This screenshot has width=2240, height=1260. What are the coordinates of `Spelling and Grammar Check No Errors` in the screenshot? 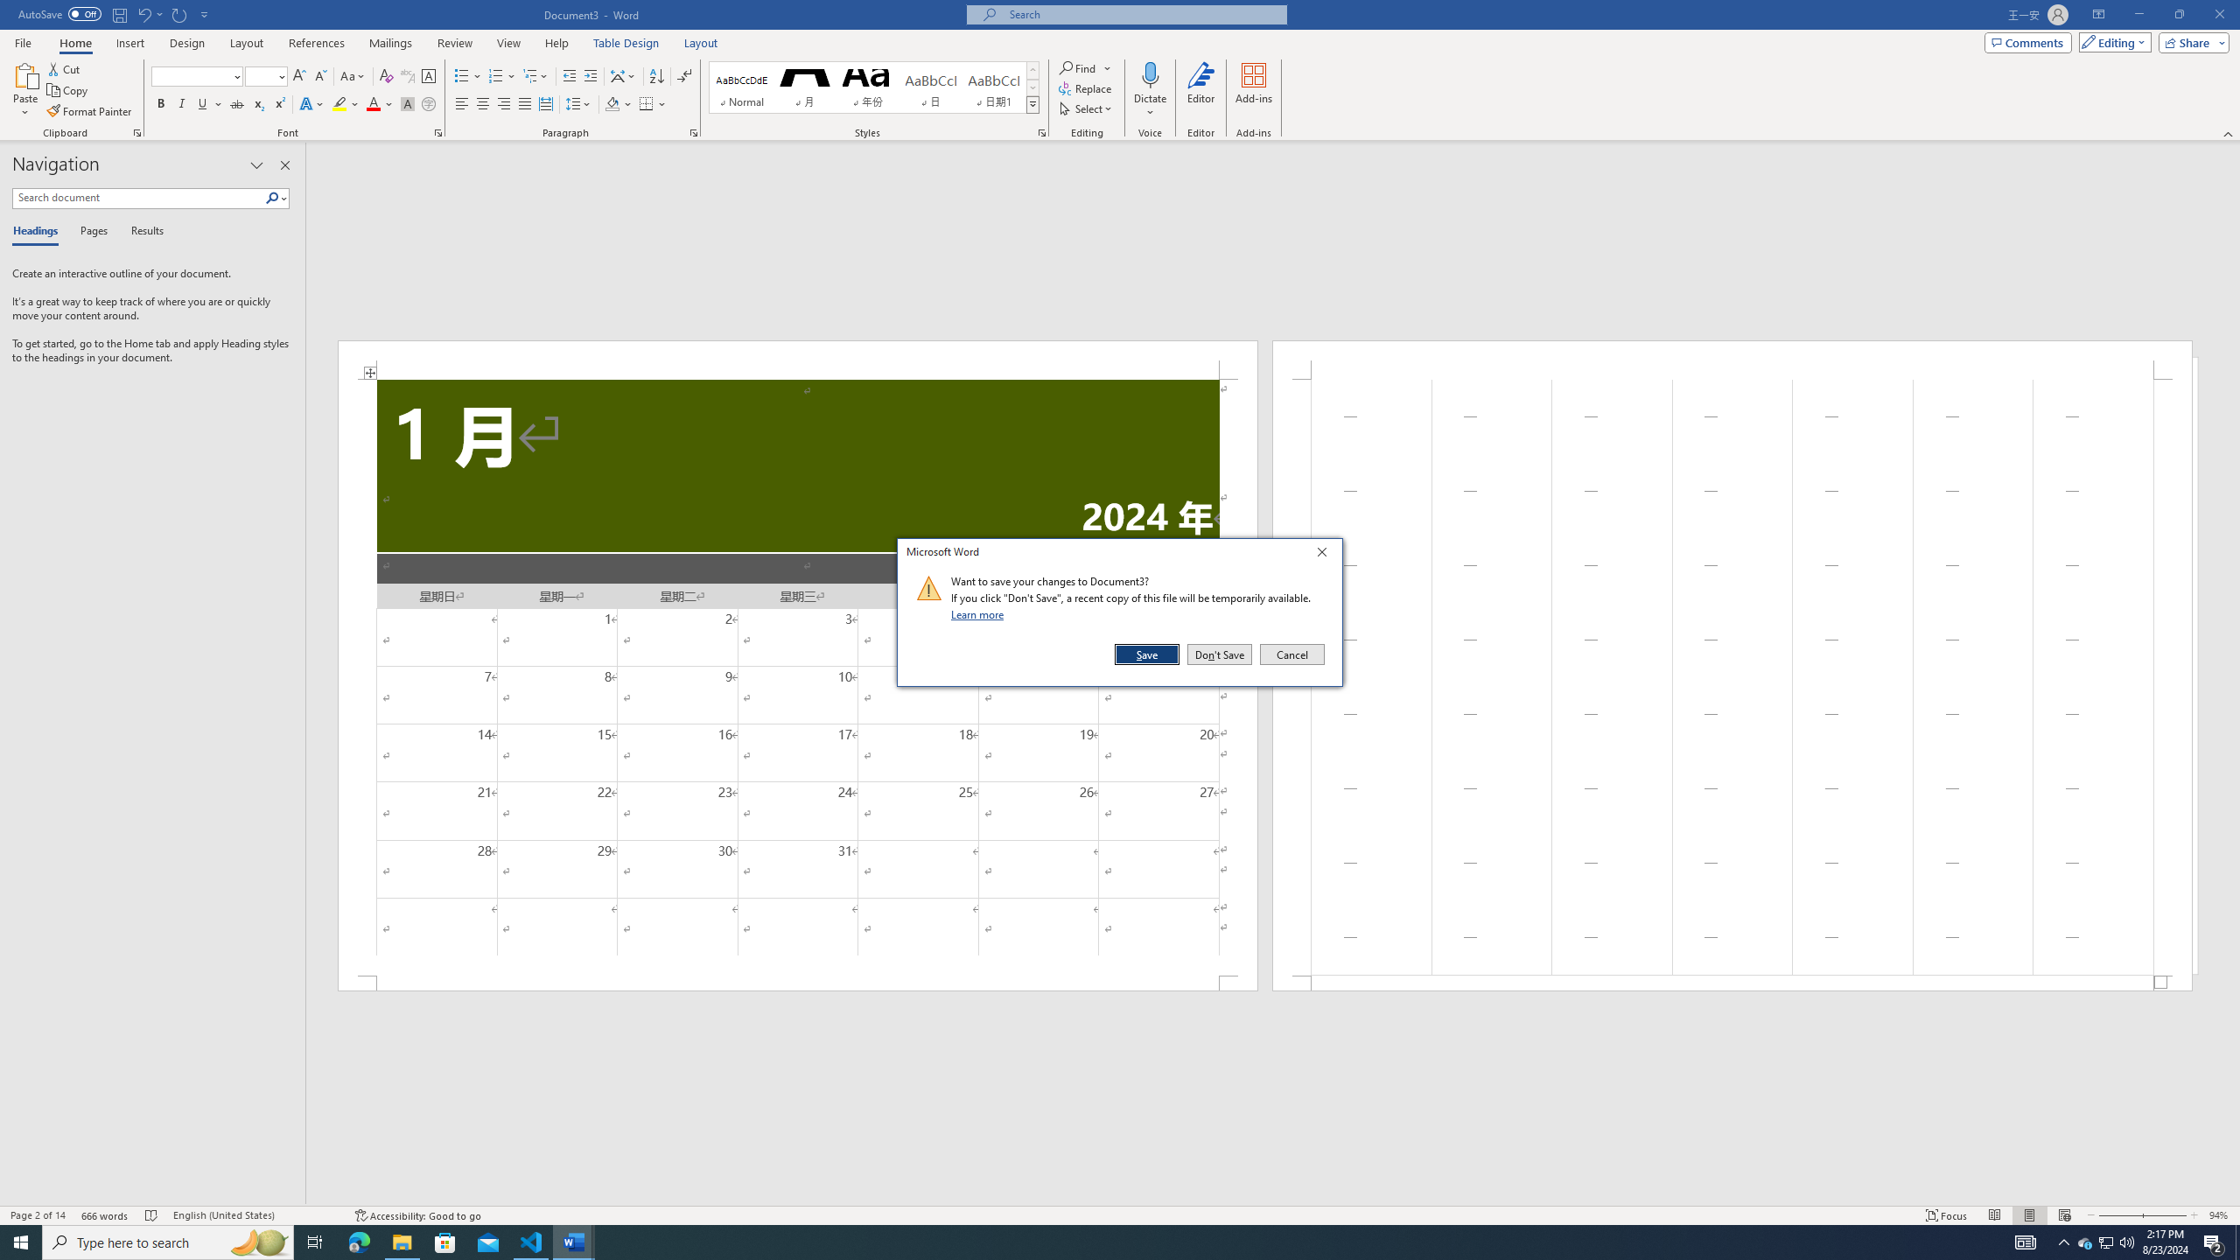 It's located at (152, 1215).